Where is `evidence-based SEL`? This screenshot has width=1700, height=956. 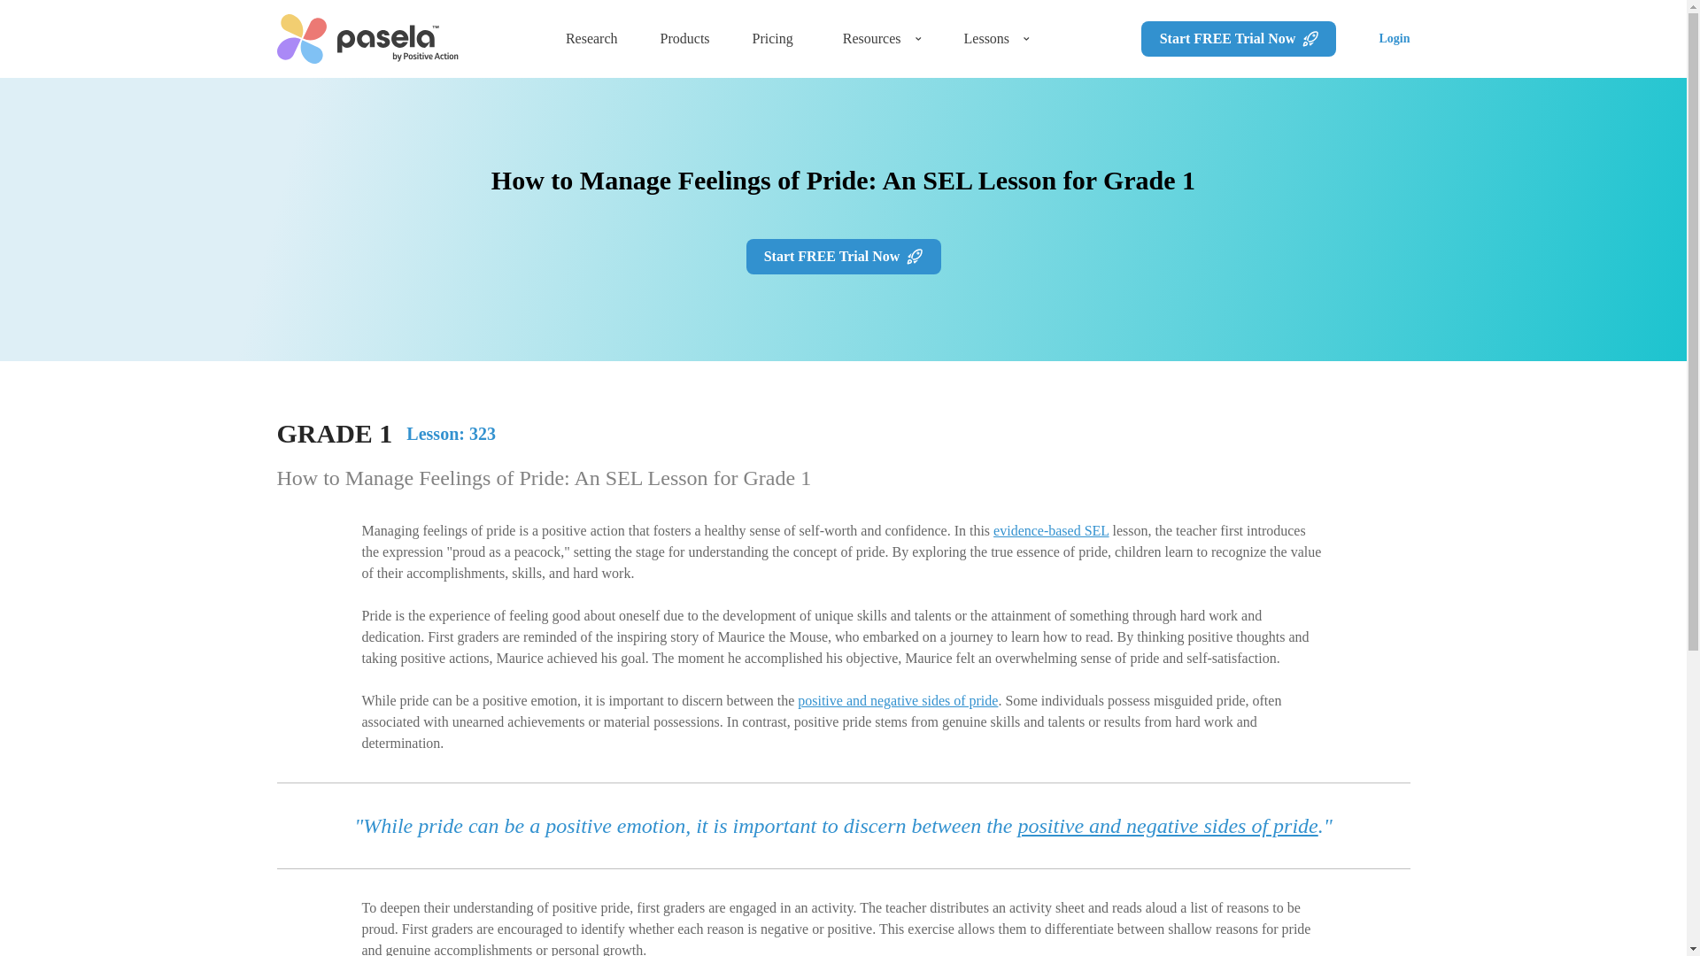
evidence-based SEL is located at coordinates (1050, 530).